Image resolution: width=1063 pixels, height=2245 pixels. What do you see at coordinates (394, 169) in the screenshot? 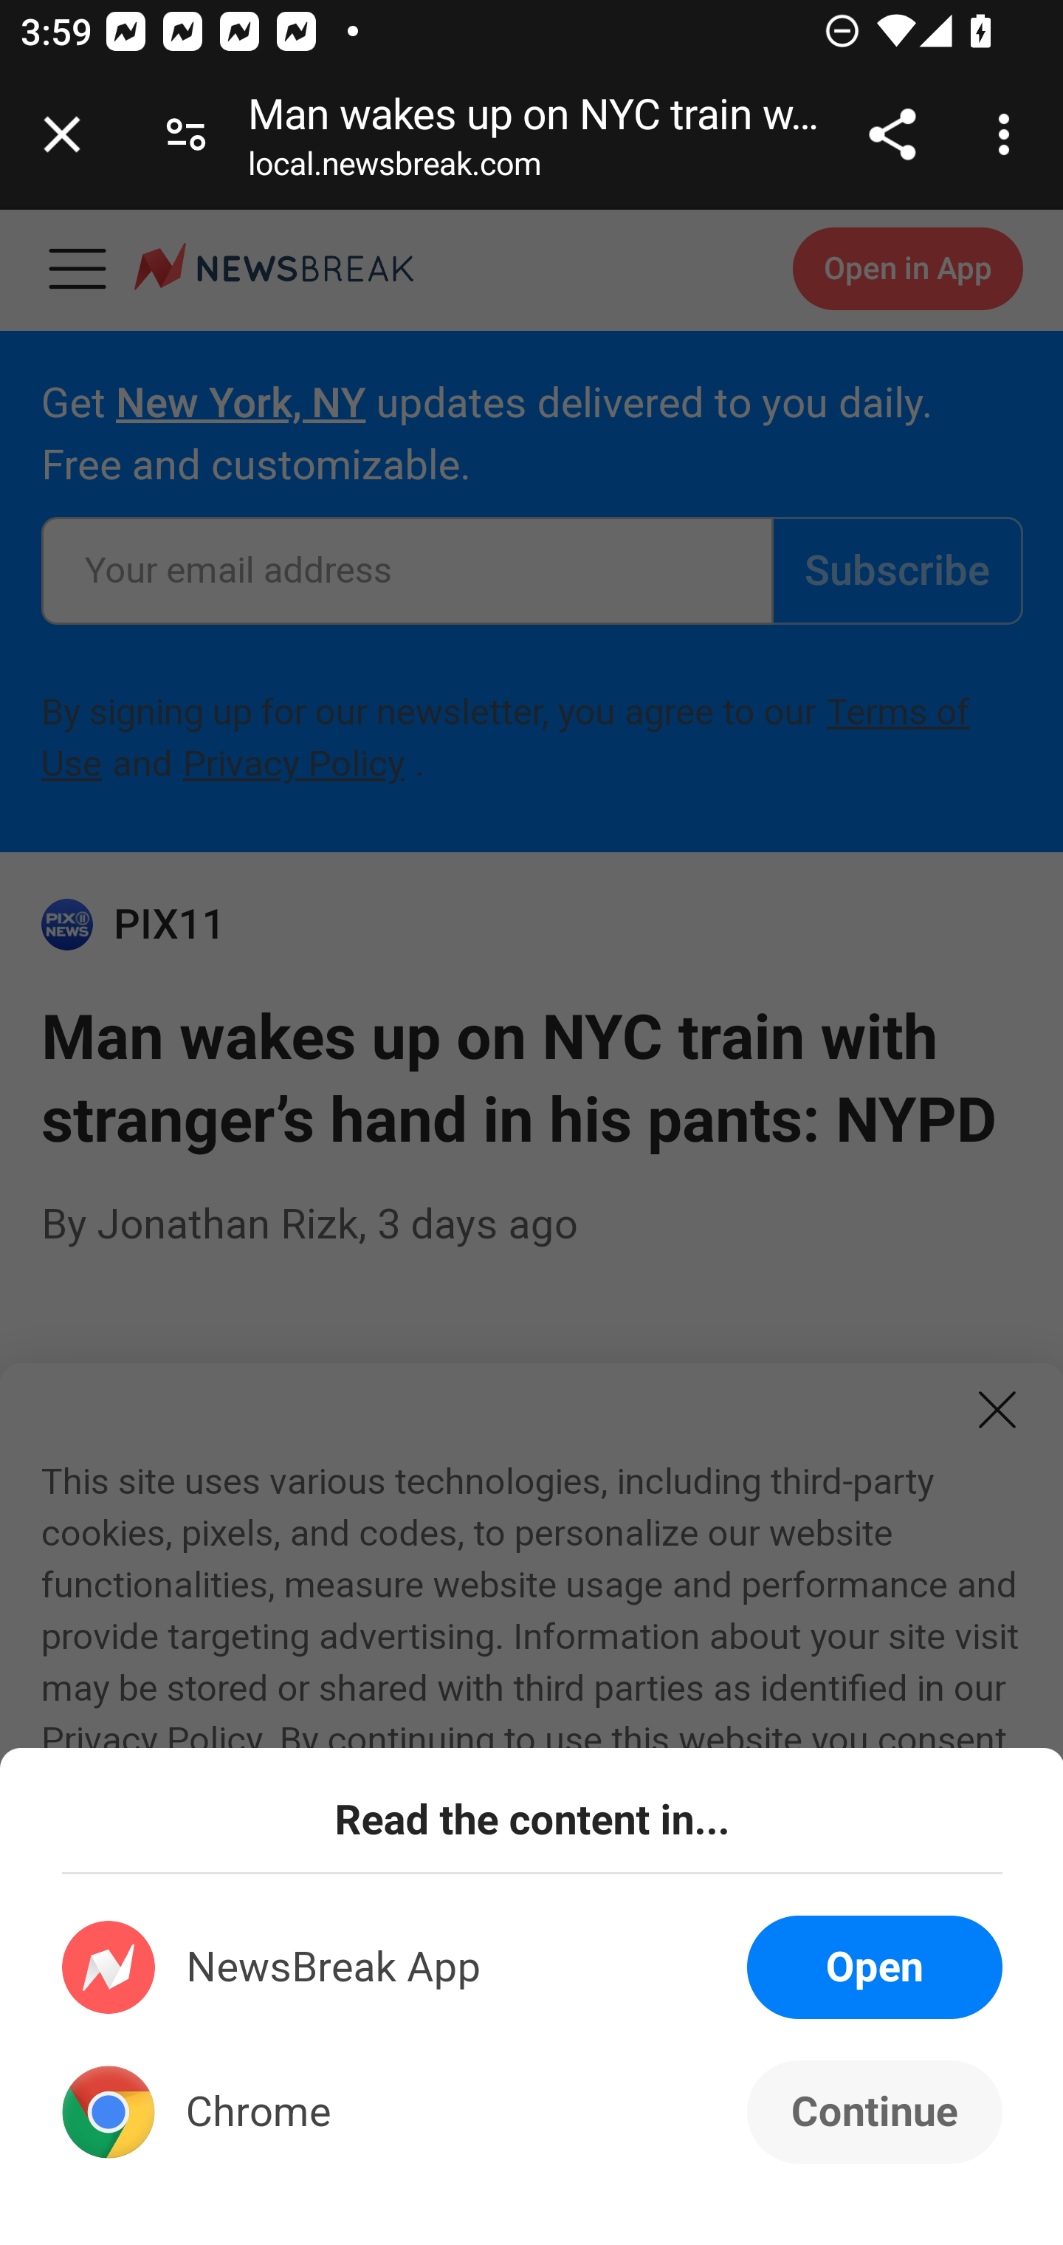
I see `local.newsbreak.com` at bounding box center [394, 169].